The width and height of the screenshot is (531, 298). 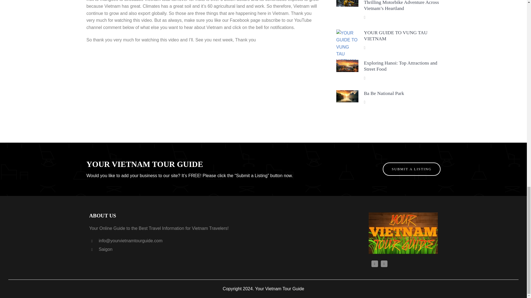 I want to click on Exploring Hanoi: Top Attractions and Street Food, so click(x=400, y=66).